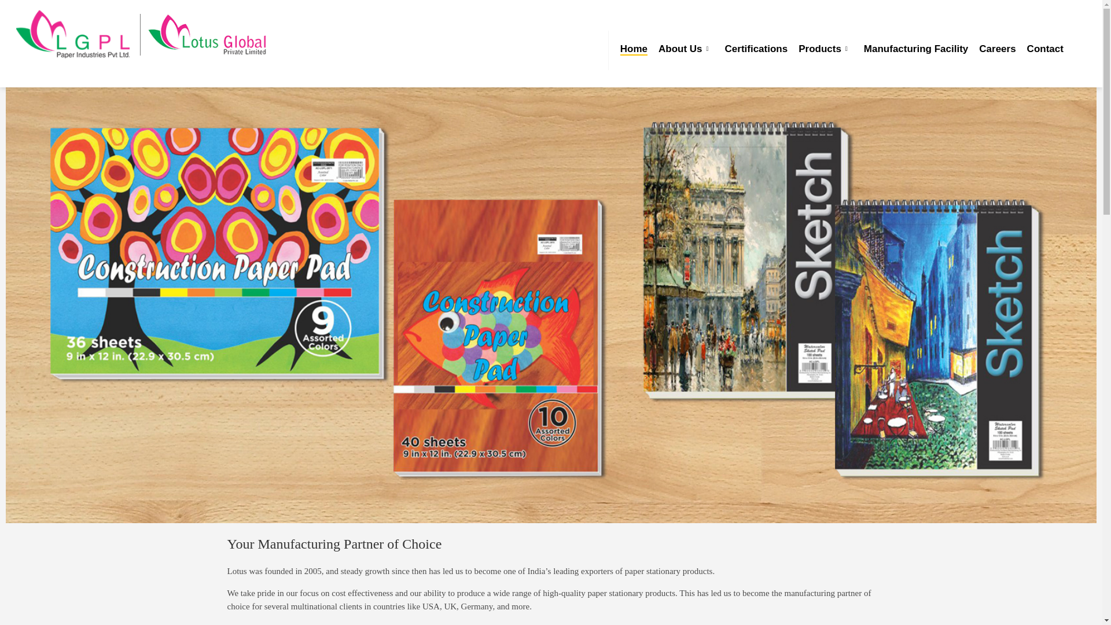 This screenshot has width=1111, height=625. Describe the element at coordinates (1045, 49) in the screenshot. I see `Contact` at that location.